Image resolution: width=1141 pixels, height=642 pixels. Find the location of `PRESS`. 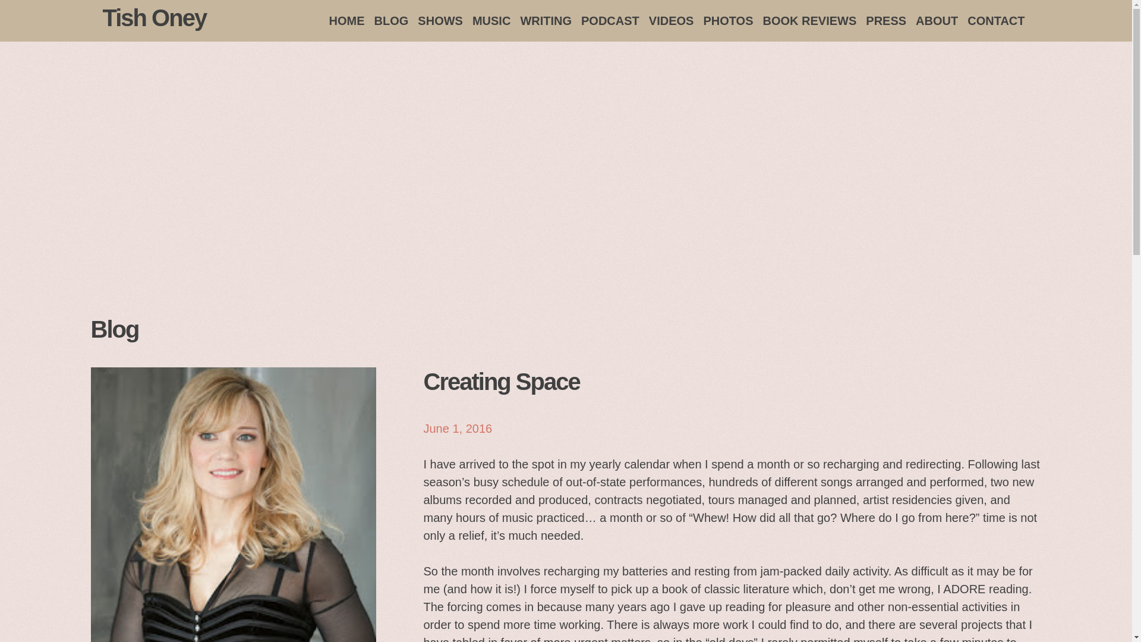

PRESS is located at coordinates (885, 21).